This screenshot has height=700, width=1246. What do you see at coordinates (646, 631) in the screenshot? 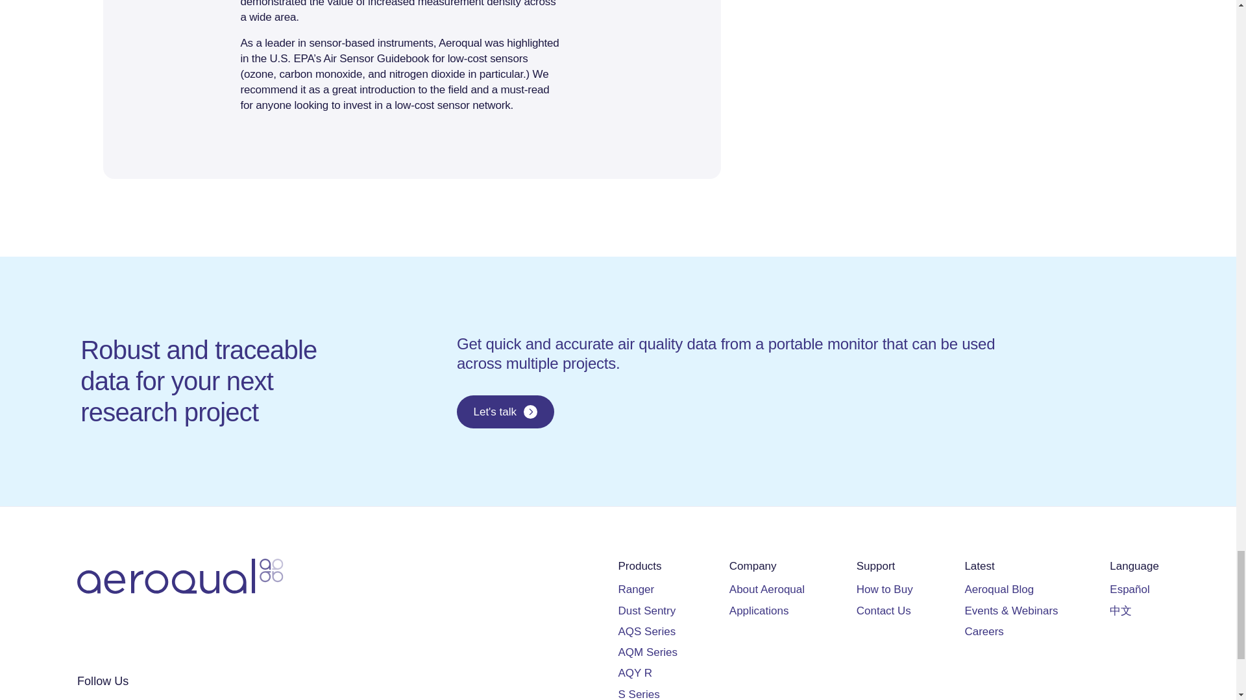
I see `AQS Series` at bounding box center [646, 631].